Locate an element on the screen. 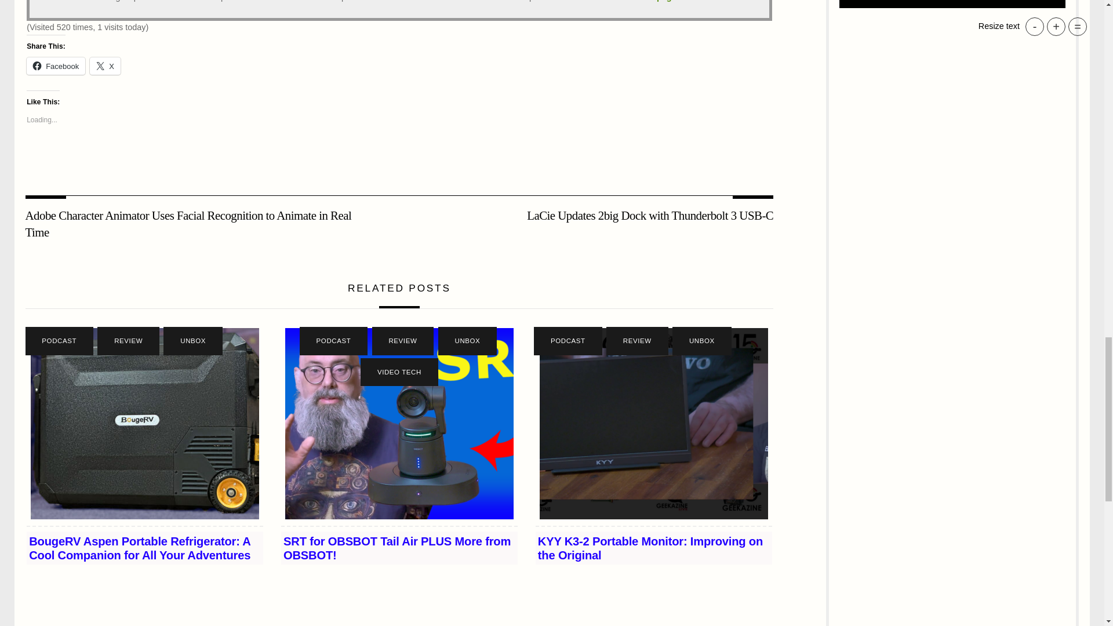 The width and height of the screenshot is (1113, 626). OBSBOT-SRT is located at coordinates (399, 423).